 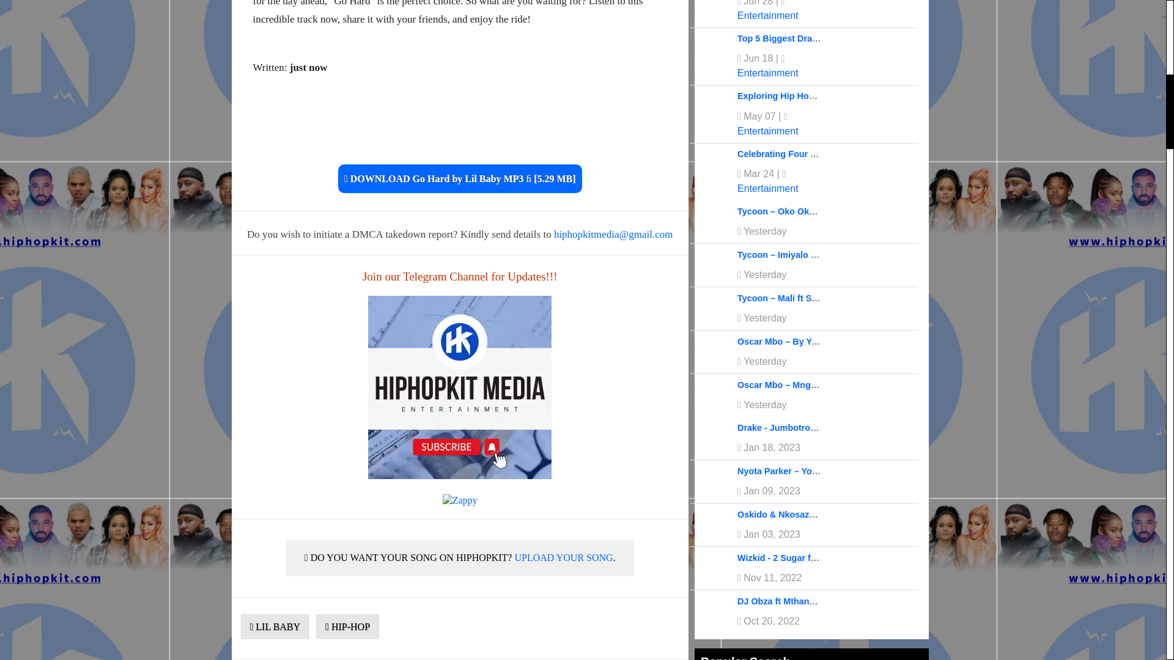 What do you see at coordinates (767, 15) in the screenshot?
I see `Entertainment` at bounding box center [767, 15].